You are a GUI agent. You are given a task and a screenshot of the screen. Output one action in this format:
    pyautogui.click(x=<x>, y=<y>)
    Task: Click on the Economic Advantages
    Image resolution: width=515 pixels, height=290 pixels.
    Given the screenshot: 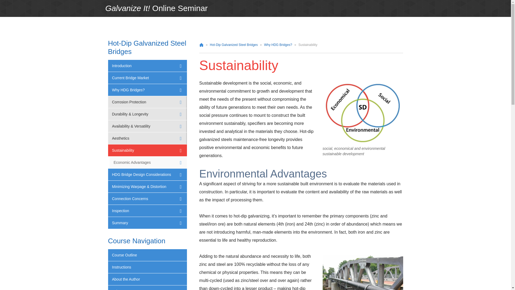 What is the action you would take?
    pyautogui.click(x=147, y=162)
    